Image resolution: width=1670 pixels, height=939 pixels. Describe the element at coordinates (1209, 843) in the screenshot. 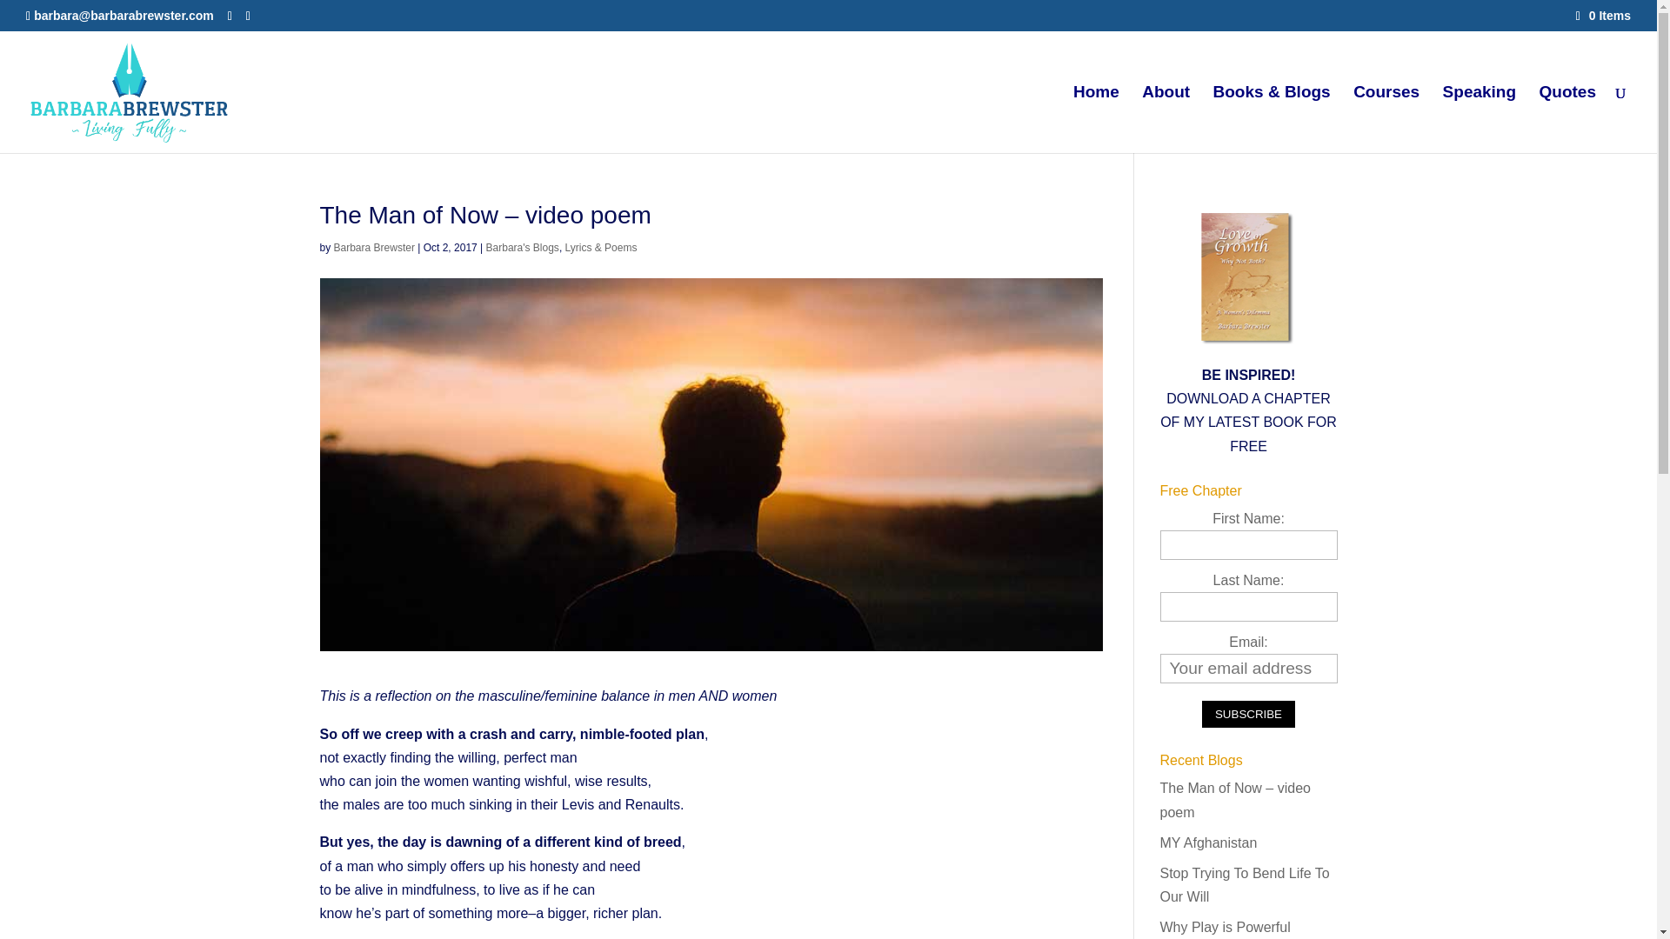

I see `MY Afghanistan` at that location.